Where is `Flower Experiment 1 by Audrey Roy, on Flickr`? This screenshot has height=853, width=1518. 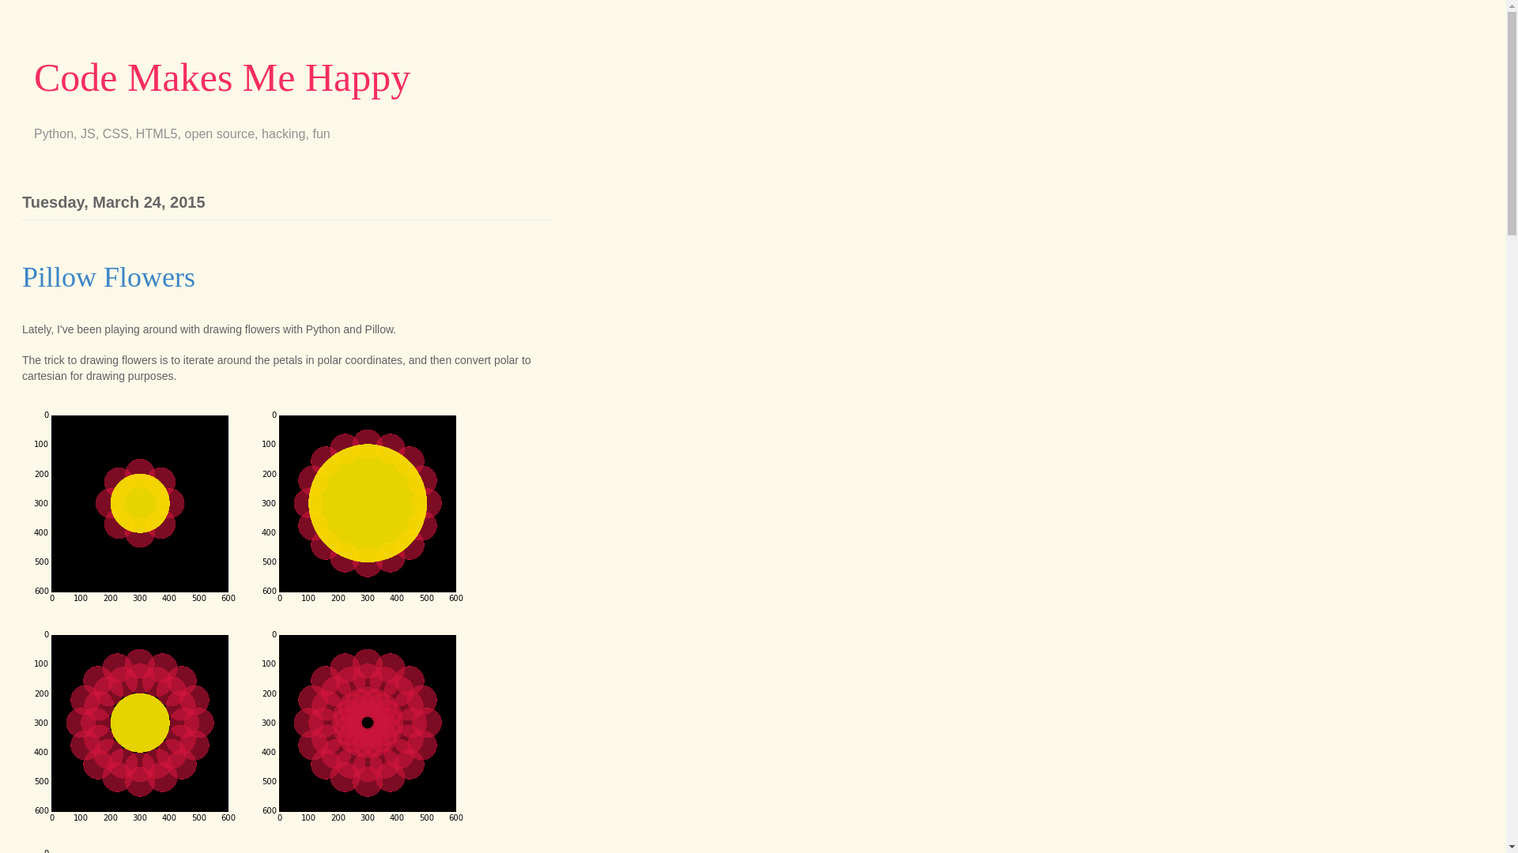 Flower Experiment 1 by Audrey Roy, on Flickr is located at coordinates (362, 610).